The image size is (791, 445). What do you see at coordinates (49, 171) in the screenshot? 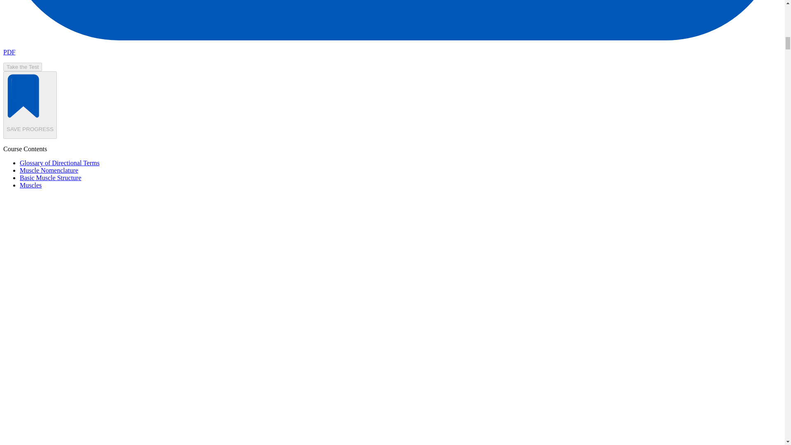
I see `Muscle Nomenclature` at bounding box center [49, 171].